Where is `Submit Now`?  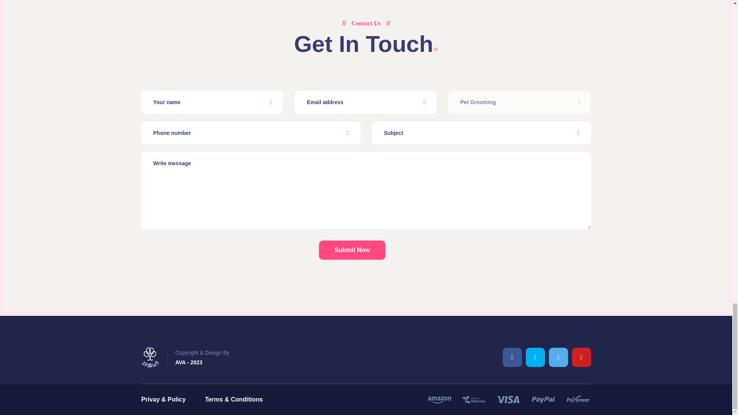
Submit Now is located at coordinates (352, 250).